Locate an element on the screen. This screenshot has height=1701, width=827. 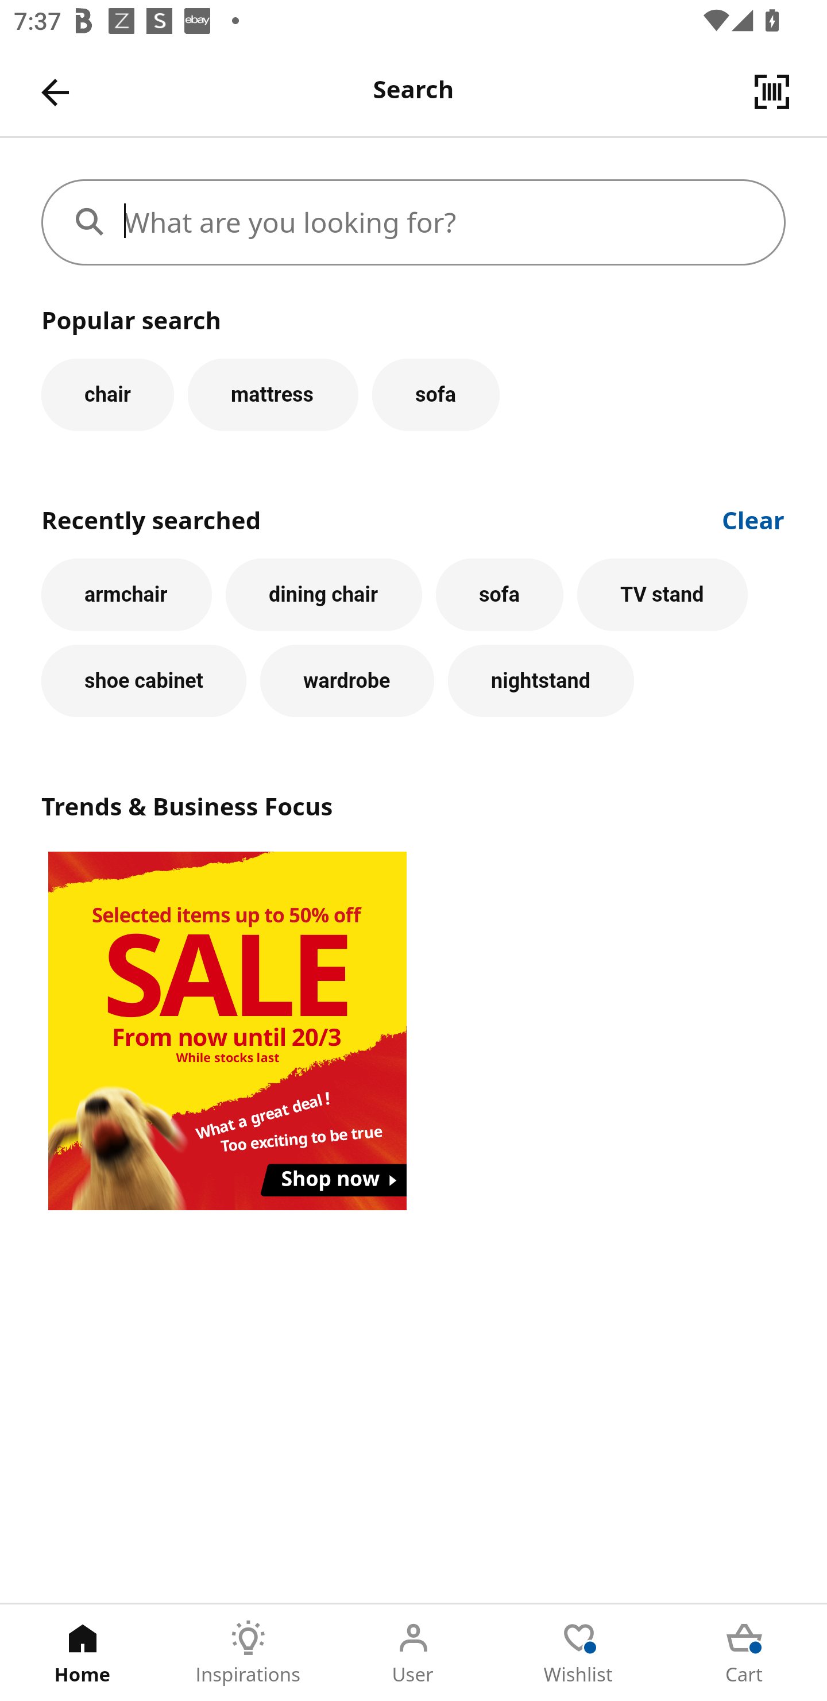
Wishlist
Tab 4 of 5 is located at coordinates (579, 1653).